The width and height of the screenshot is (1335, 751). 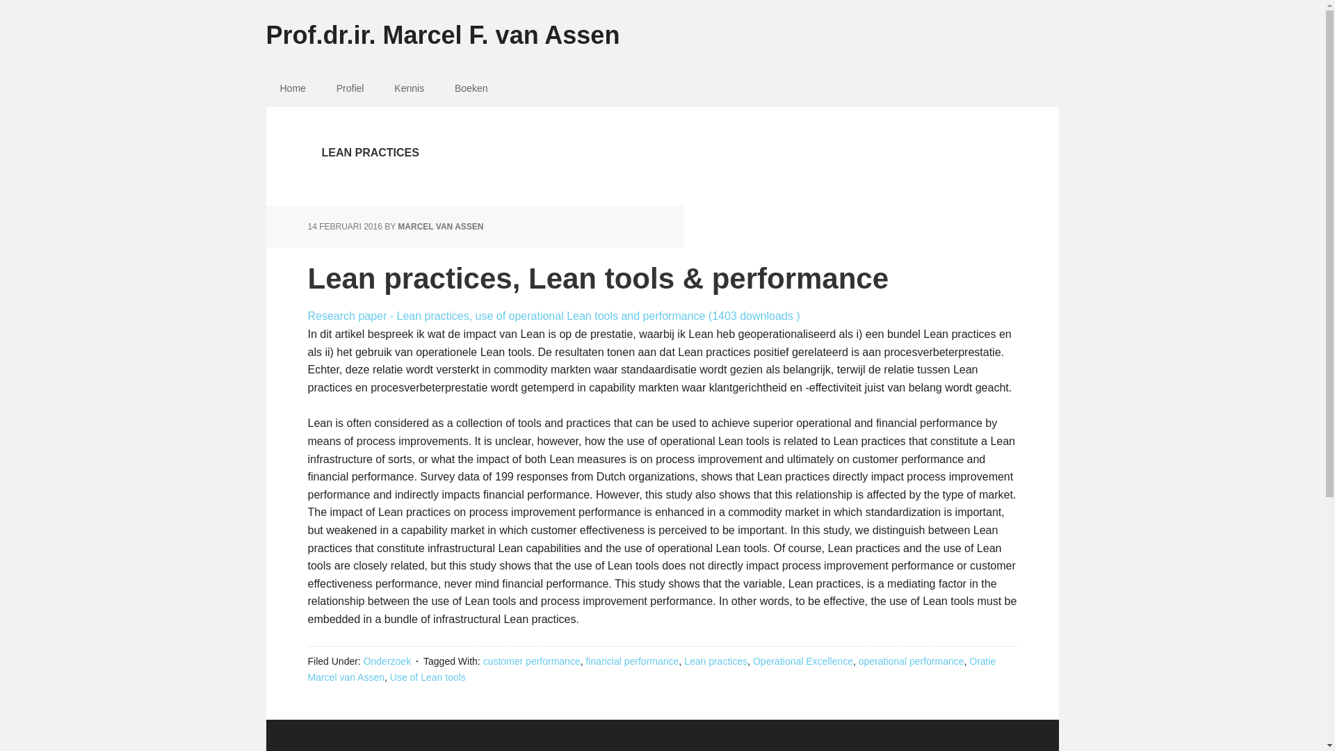 I want to click on Use of Lean tools, so click(x=428, y=677).